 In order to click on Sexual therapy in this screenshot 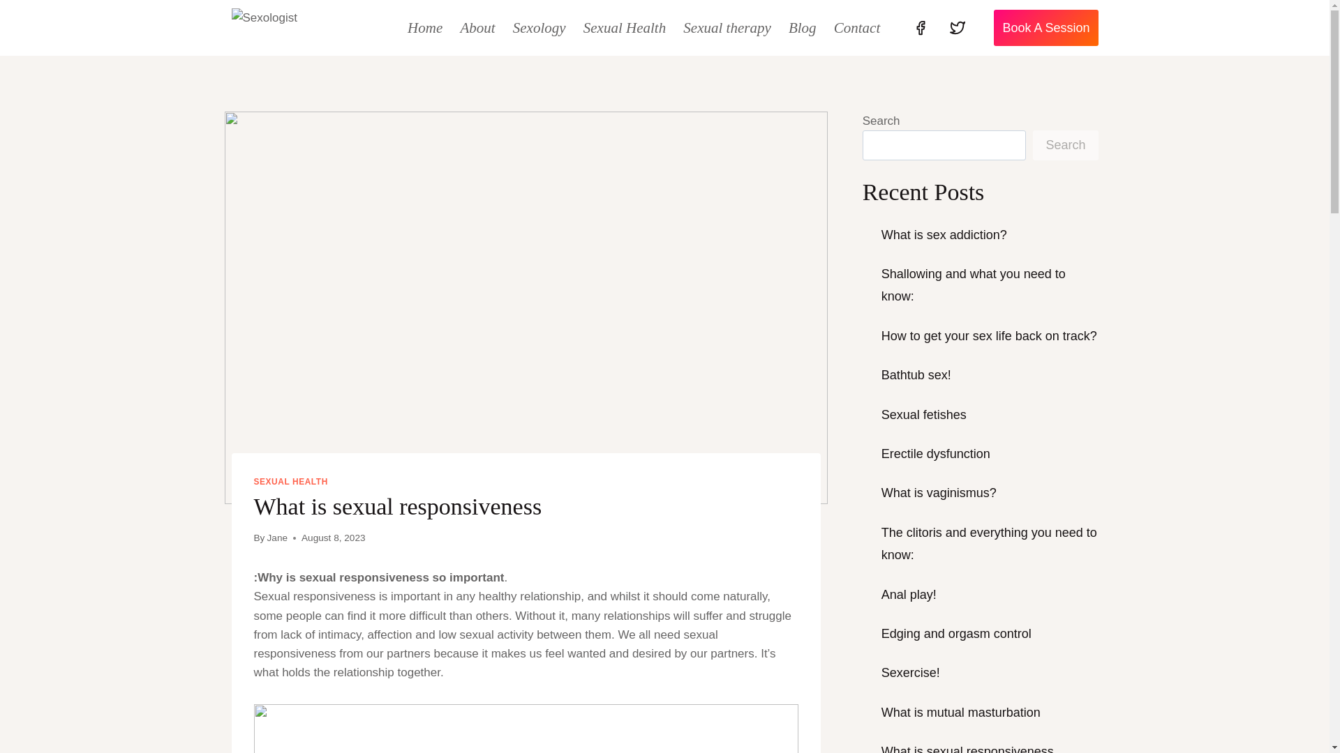, I will do `click(727, 28)`.